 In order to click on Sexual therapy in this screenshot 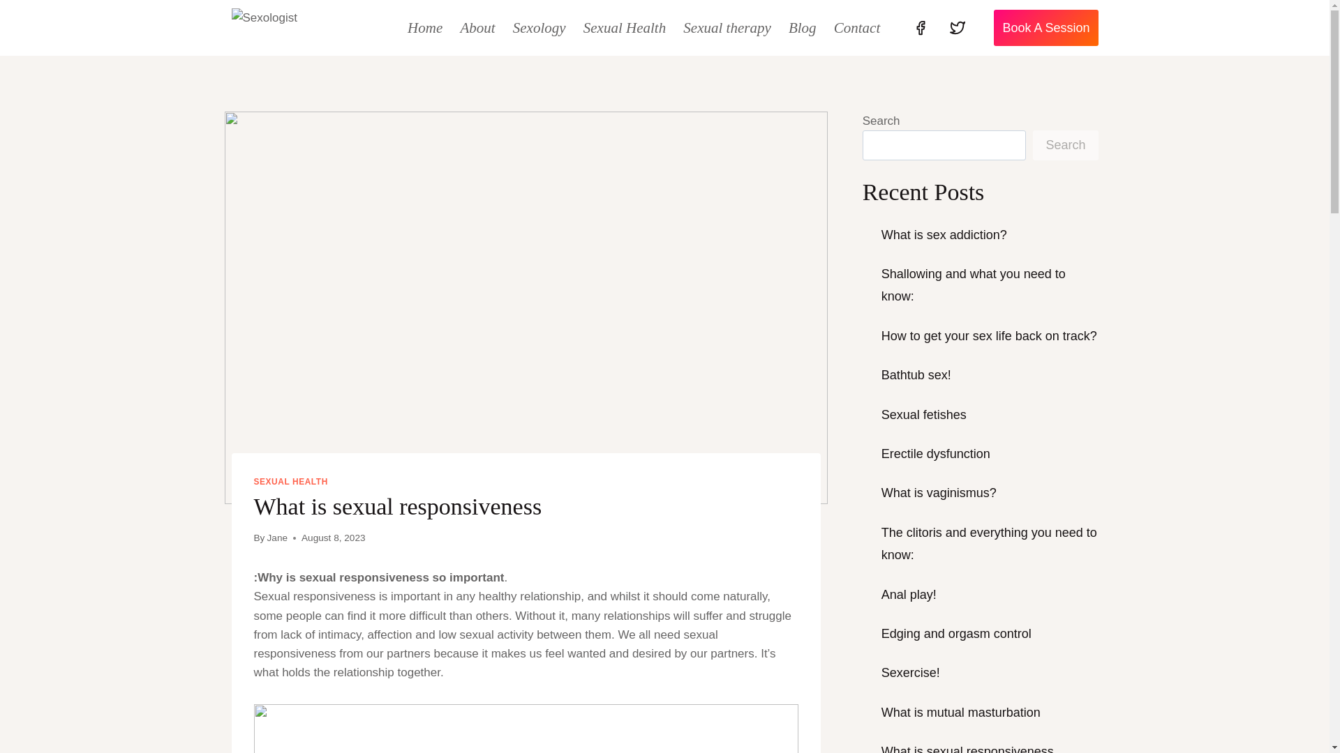, I will do `click(727, 28)`.